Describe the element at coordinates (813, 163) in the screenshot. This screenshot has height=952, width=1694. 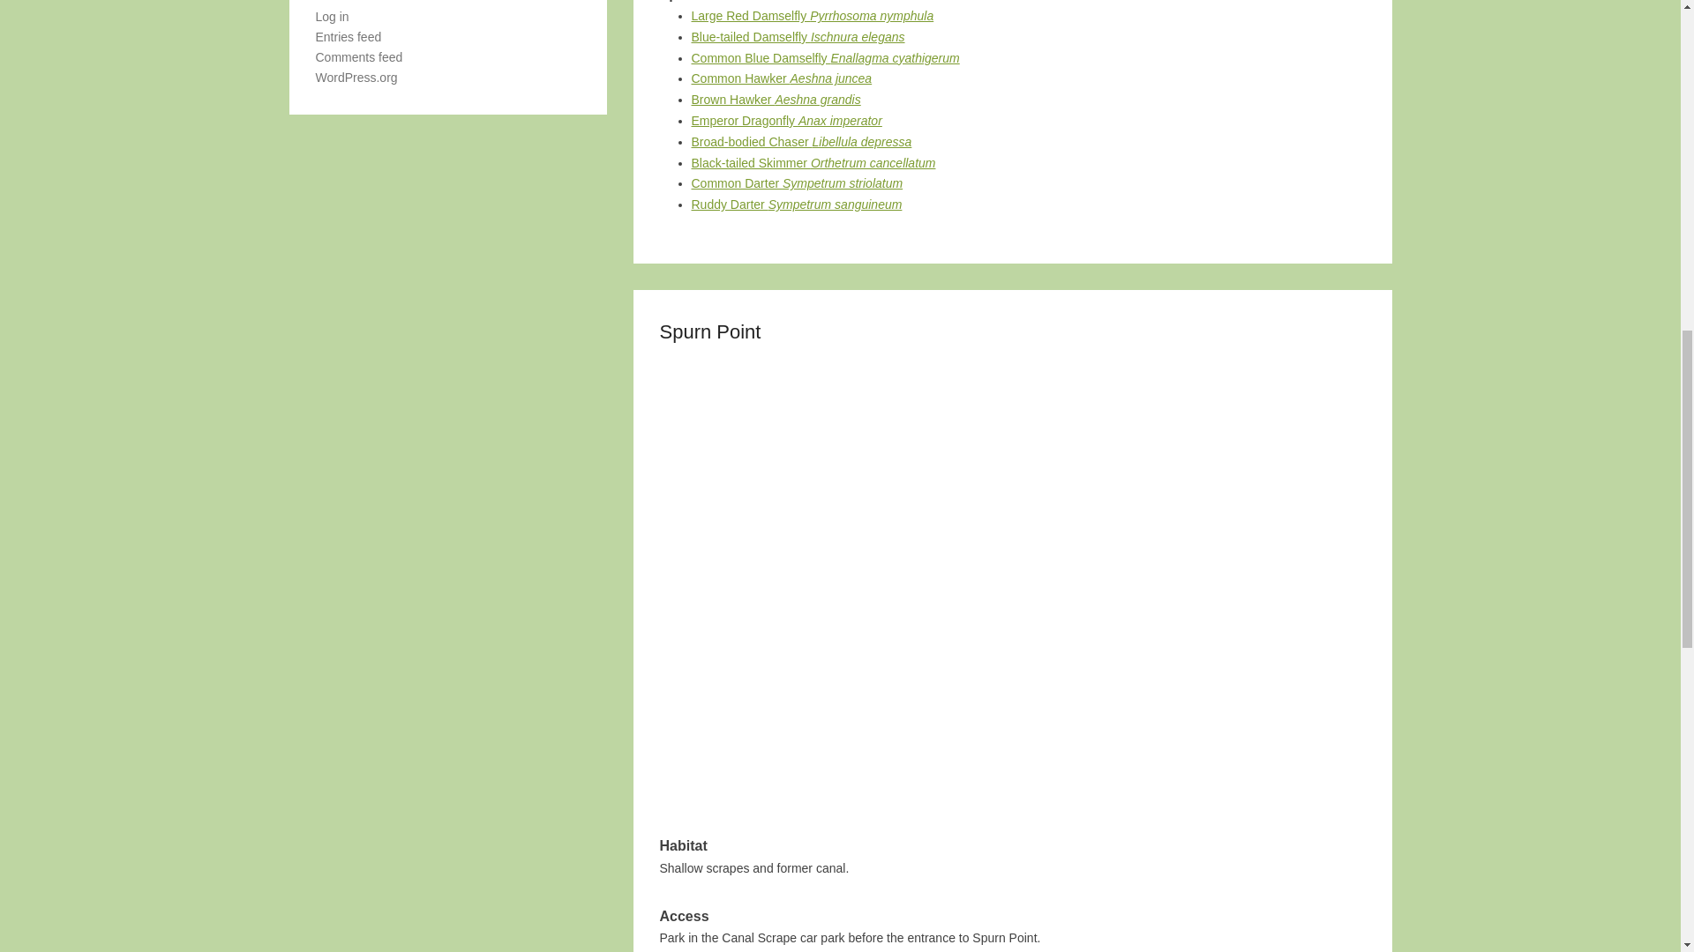
I see `Black-tailed Skimmer Orthetrum cancellatum` at that location.